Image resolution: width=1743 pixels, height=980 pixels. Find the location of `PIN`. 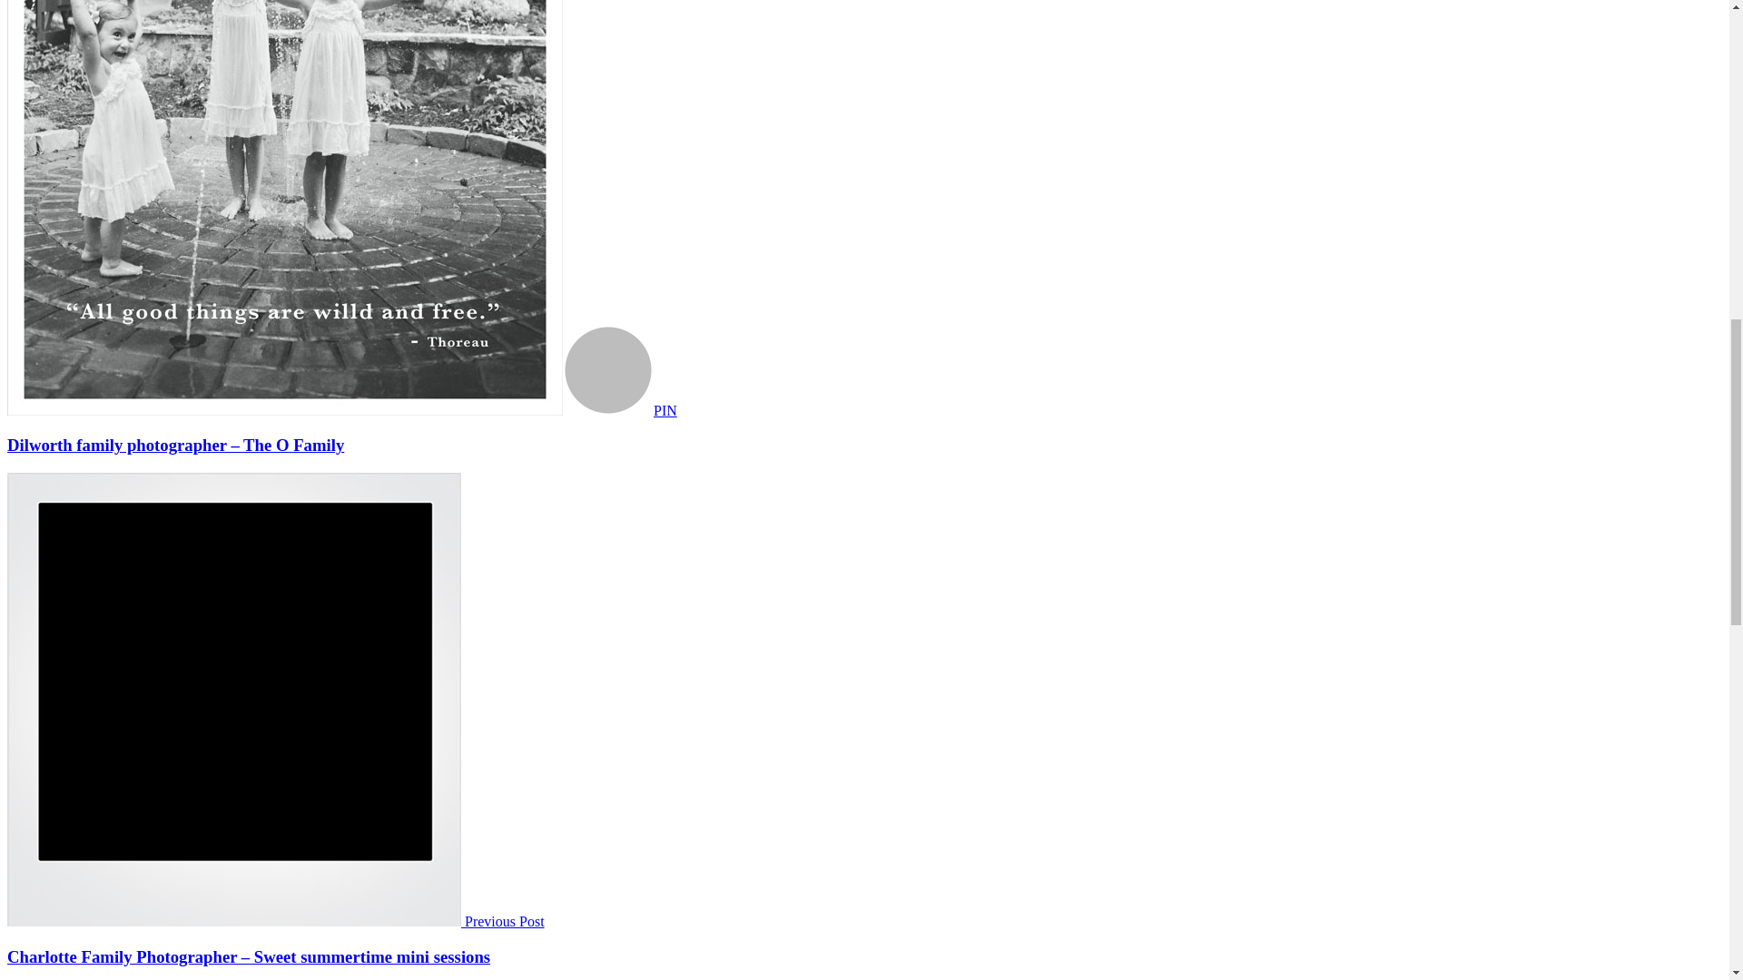

PIN is located at coordinates (643, 410).